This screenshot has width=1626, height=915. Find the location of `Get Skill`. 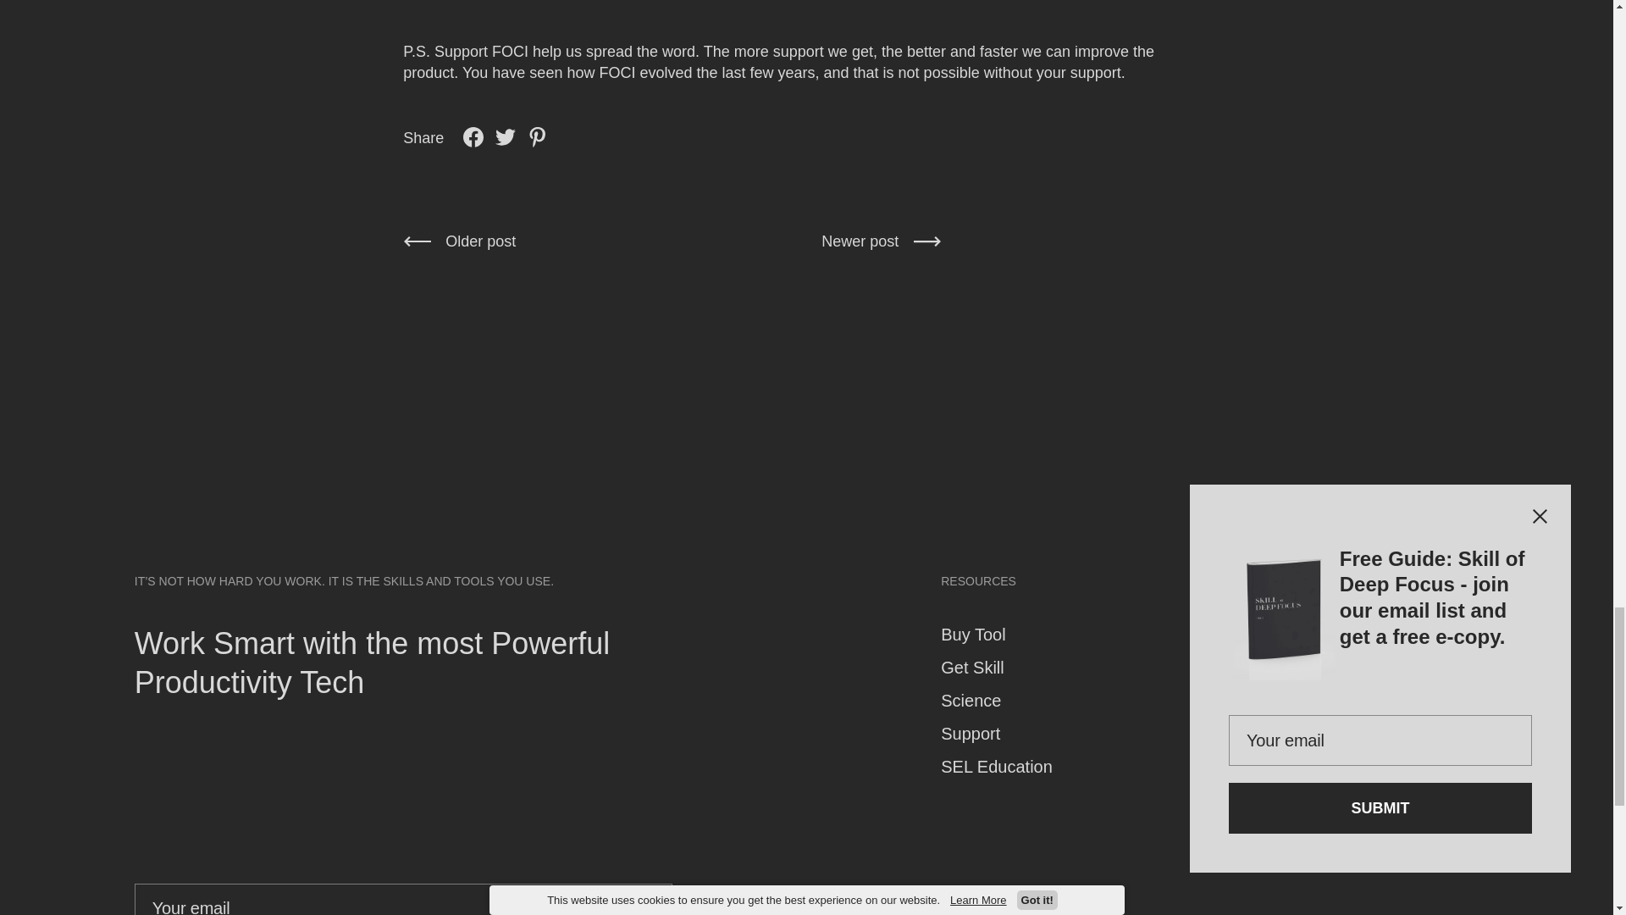

Get Skill is located at coordinates (972, 668).